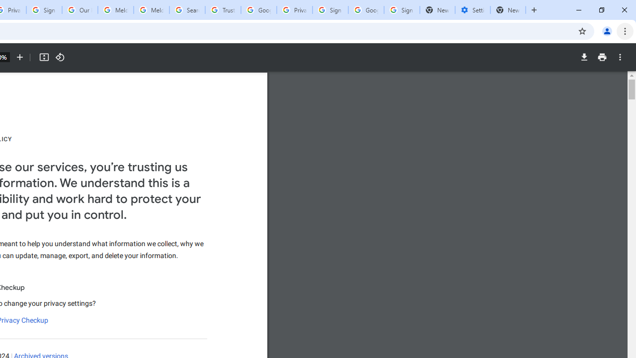  What do you see at coordinates (508, 10) in the screenshot?
I see `New Tab` at bounding box center [508, 10].